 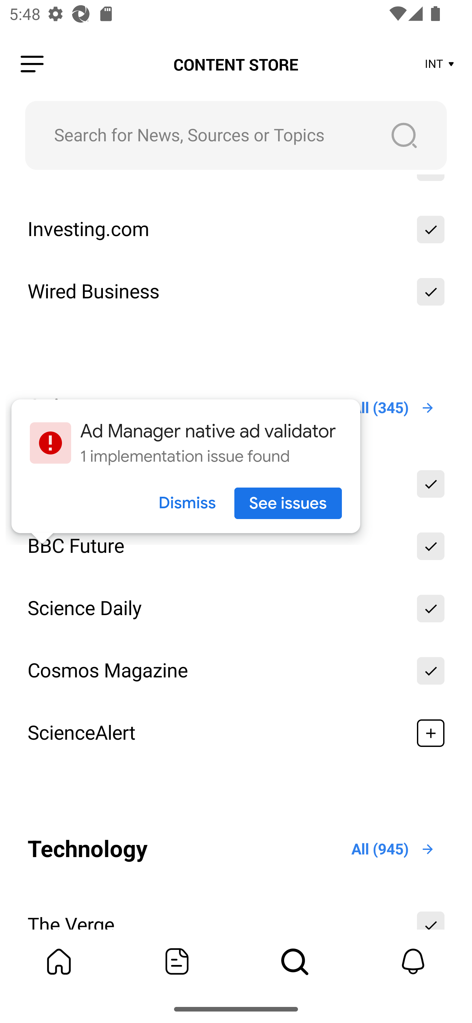 I want to click on Featured, so click(x=177, y=961).